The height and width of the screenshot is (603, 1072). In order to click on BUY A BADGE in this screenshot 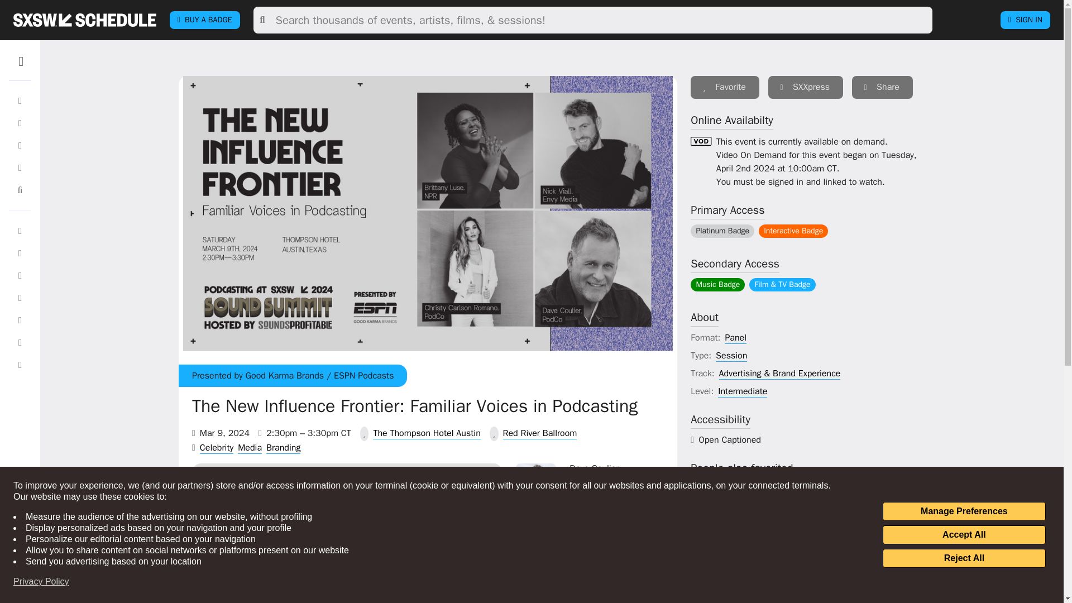, I will do `click(204, 20)`.